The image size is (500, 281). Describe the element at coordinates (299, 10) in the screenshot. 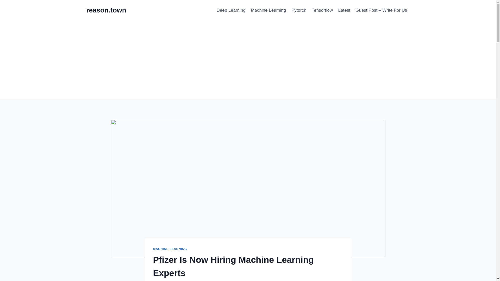

I see `Pytorch` at that location.